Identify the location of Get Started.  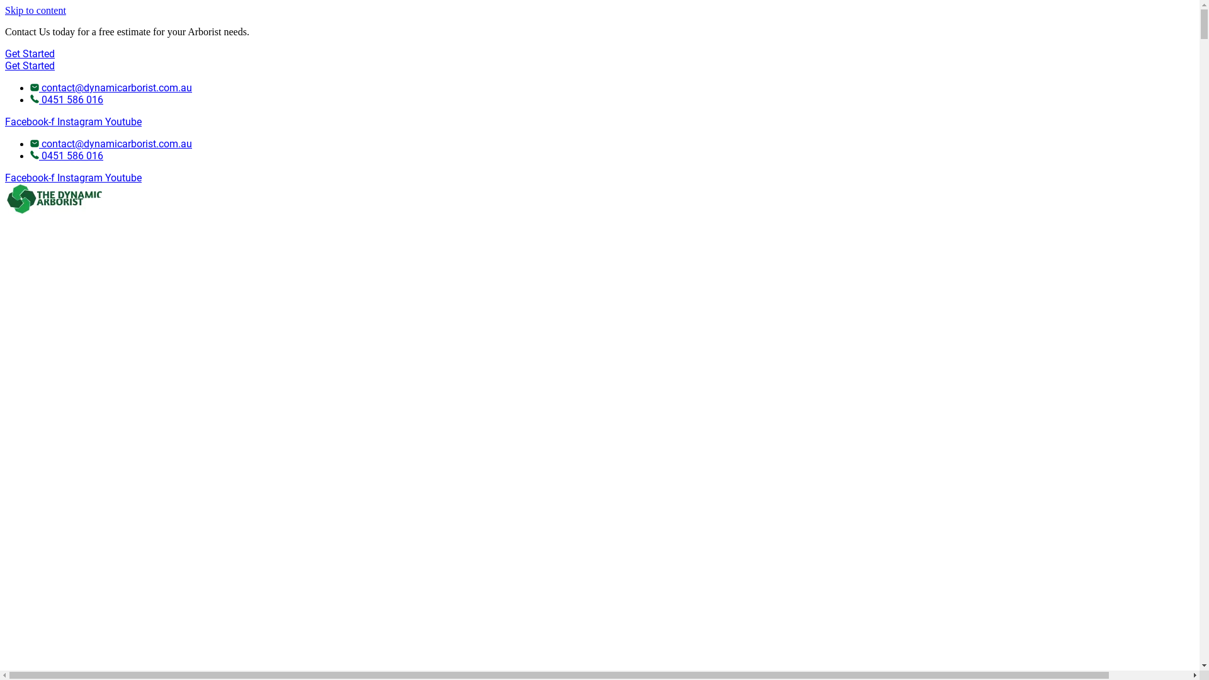
(30, 54).